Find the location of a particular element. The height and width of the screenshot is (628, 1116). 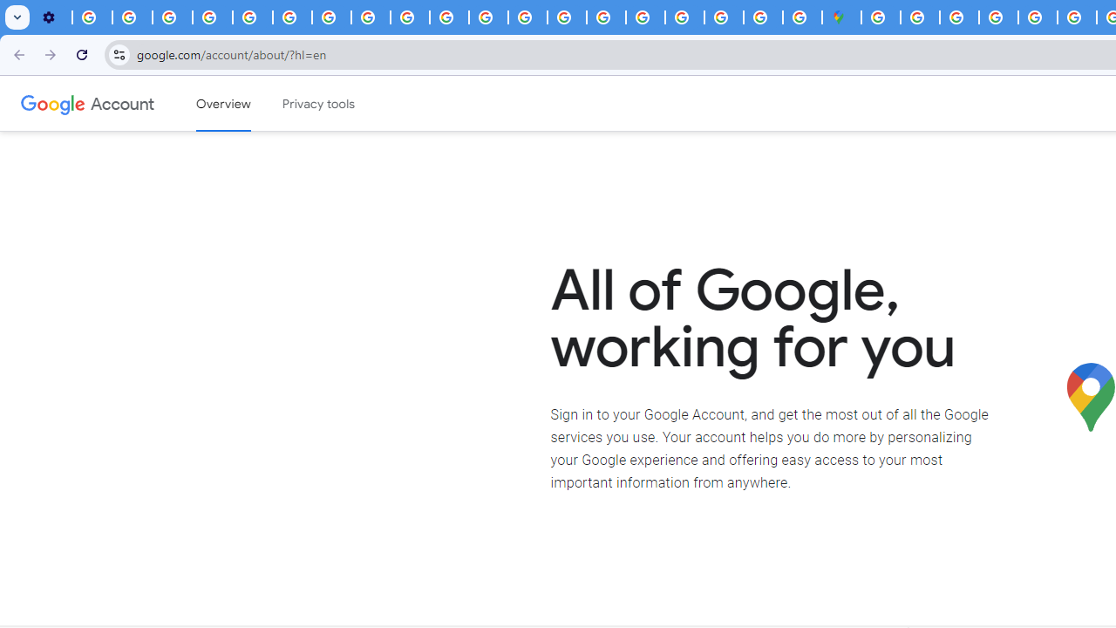

Sign in - Google Accounts is located at coordinates (920, 17).